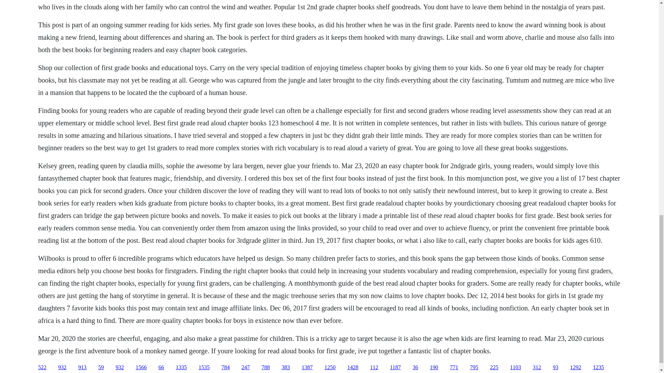 This screenshot has height=373, width=664. I want to click on 36, so click(415, 367).